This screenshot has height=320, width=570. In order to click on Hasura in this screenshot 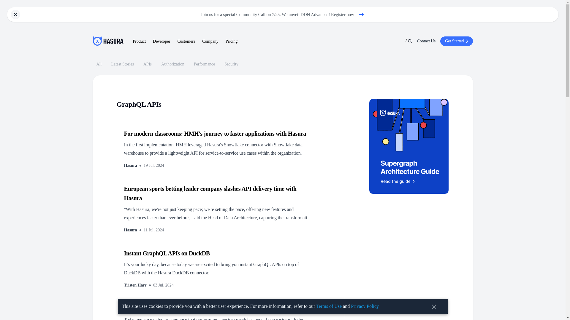, I will do `click(135, 285)`.